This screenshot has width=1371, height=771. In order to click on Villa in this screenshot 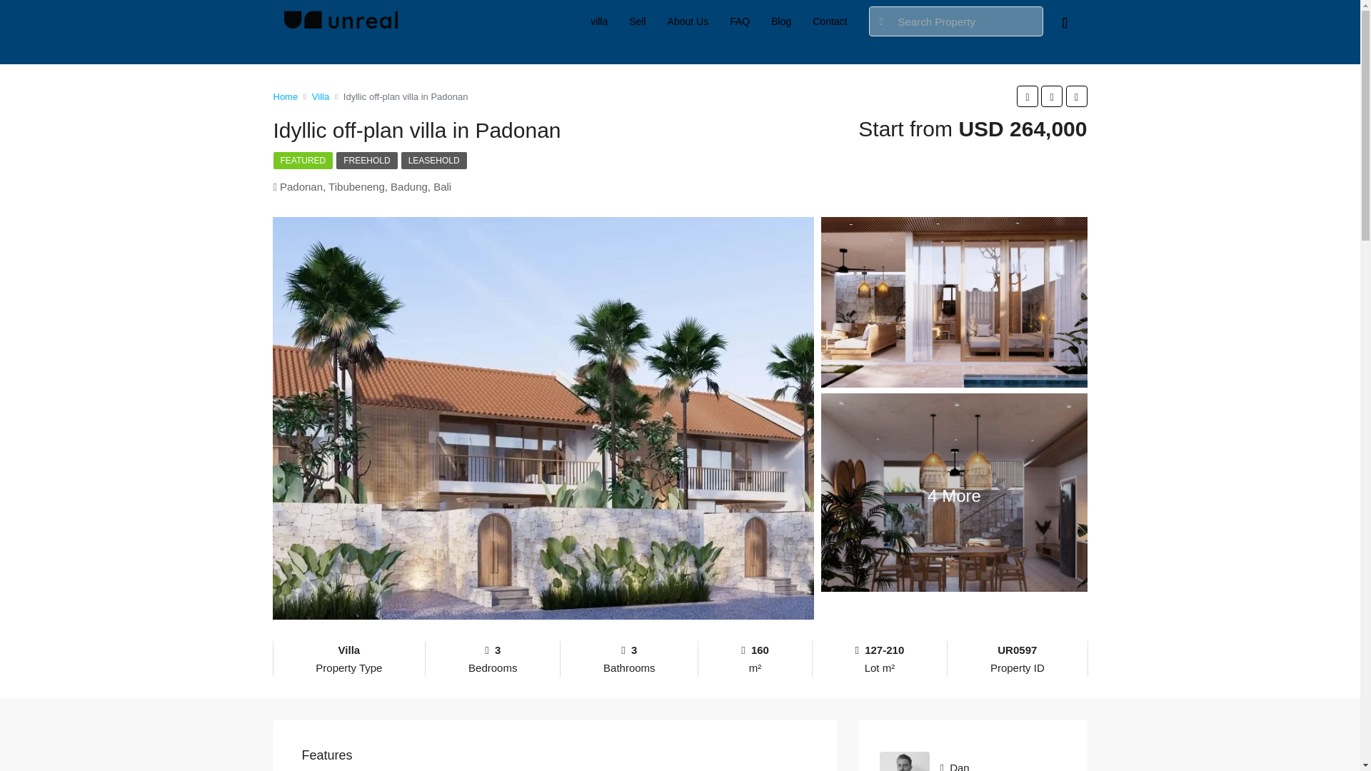, I will do `click(320, 96)`.